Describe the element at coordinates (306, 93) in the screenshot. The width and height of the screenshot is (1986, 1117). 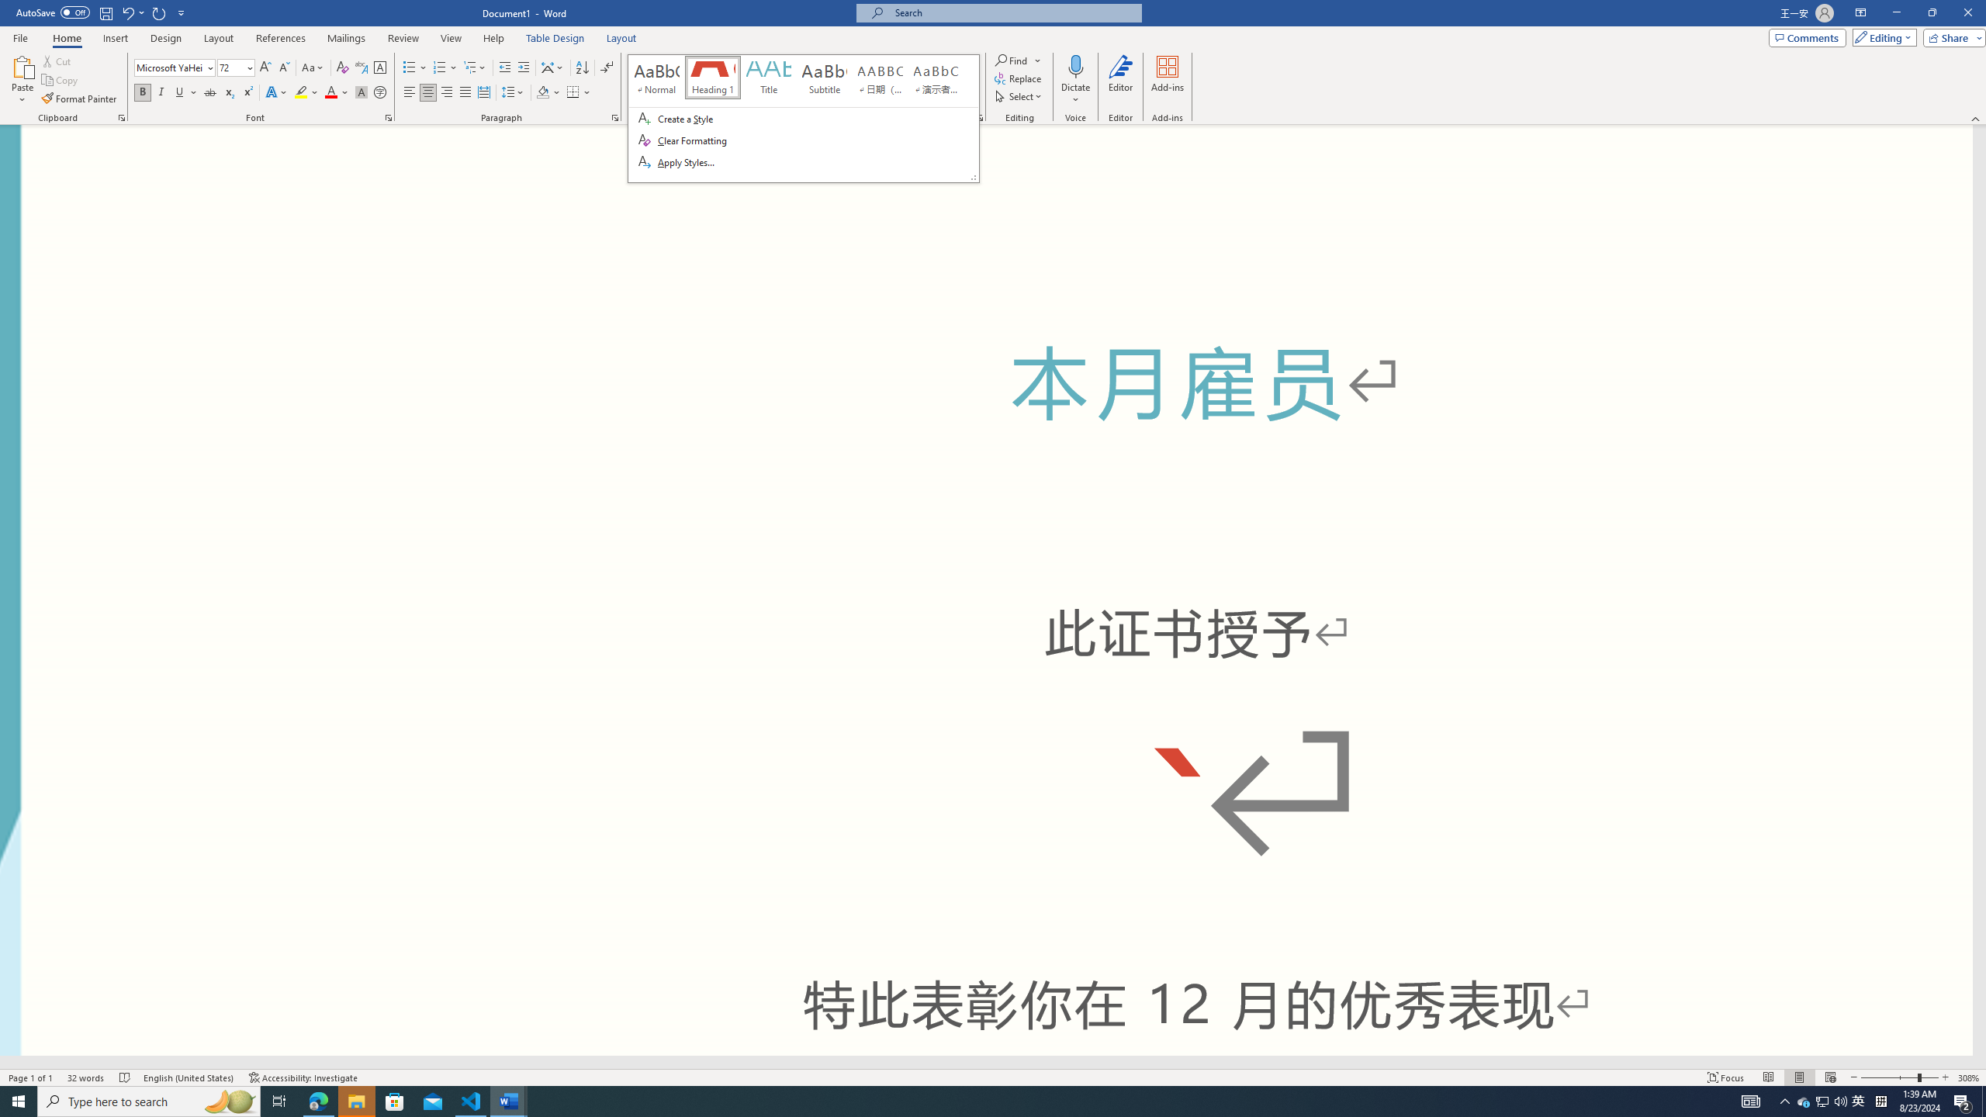
I see `Text Highlight Color` at that location.